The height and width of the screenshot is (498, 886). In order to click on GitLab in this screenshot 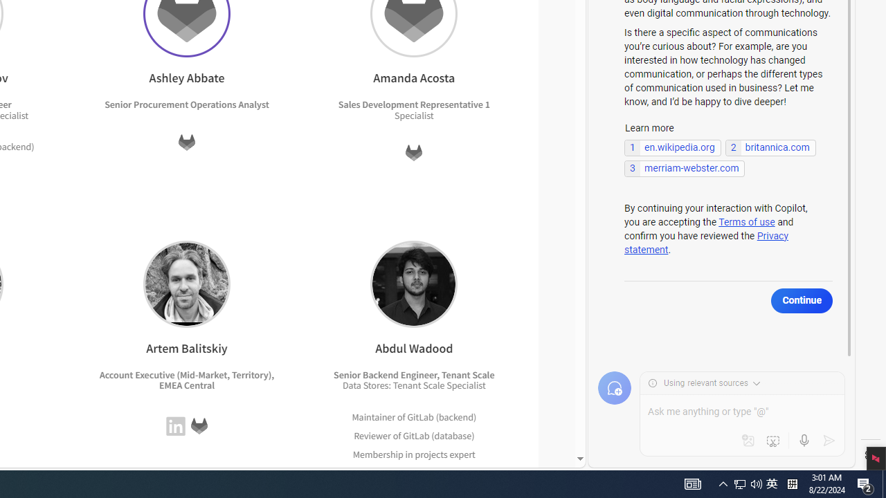, I will do `click(416, 435)`.